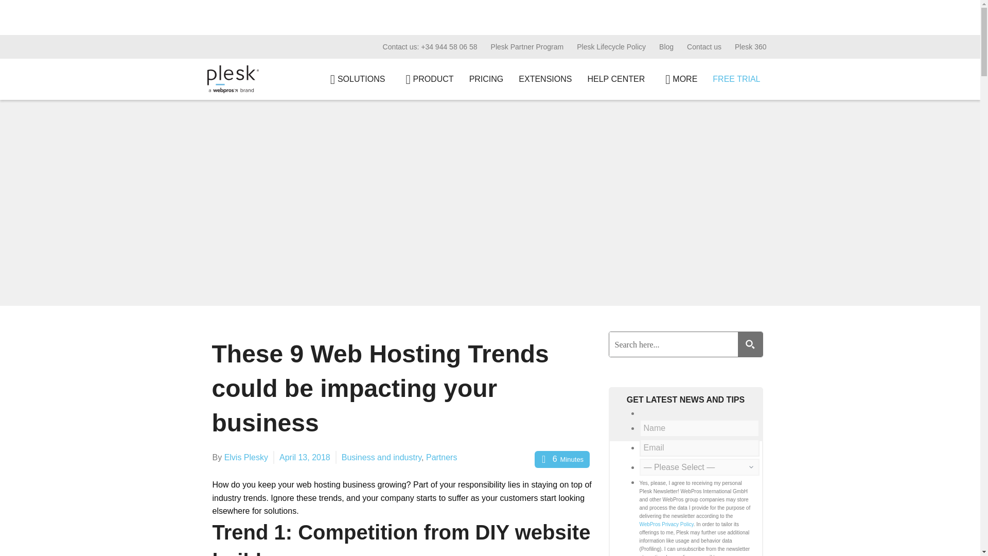 The width and height of the screenshot is (988, 556). Describe the element at coordinates (666, 47) in the screenshot. I see `Blog` at that location.